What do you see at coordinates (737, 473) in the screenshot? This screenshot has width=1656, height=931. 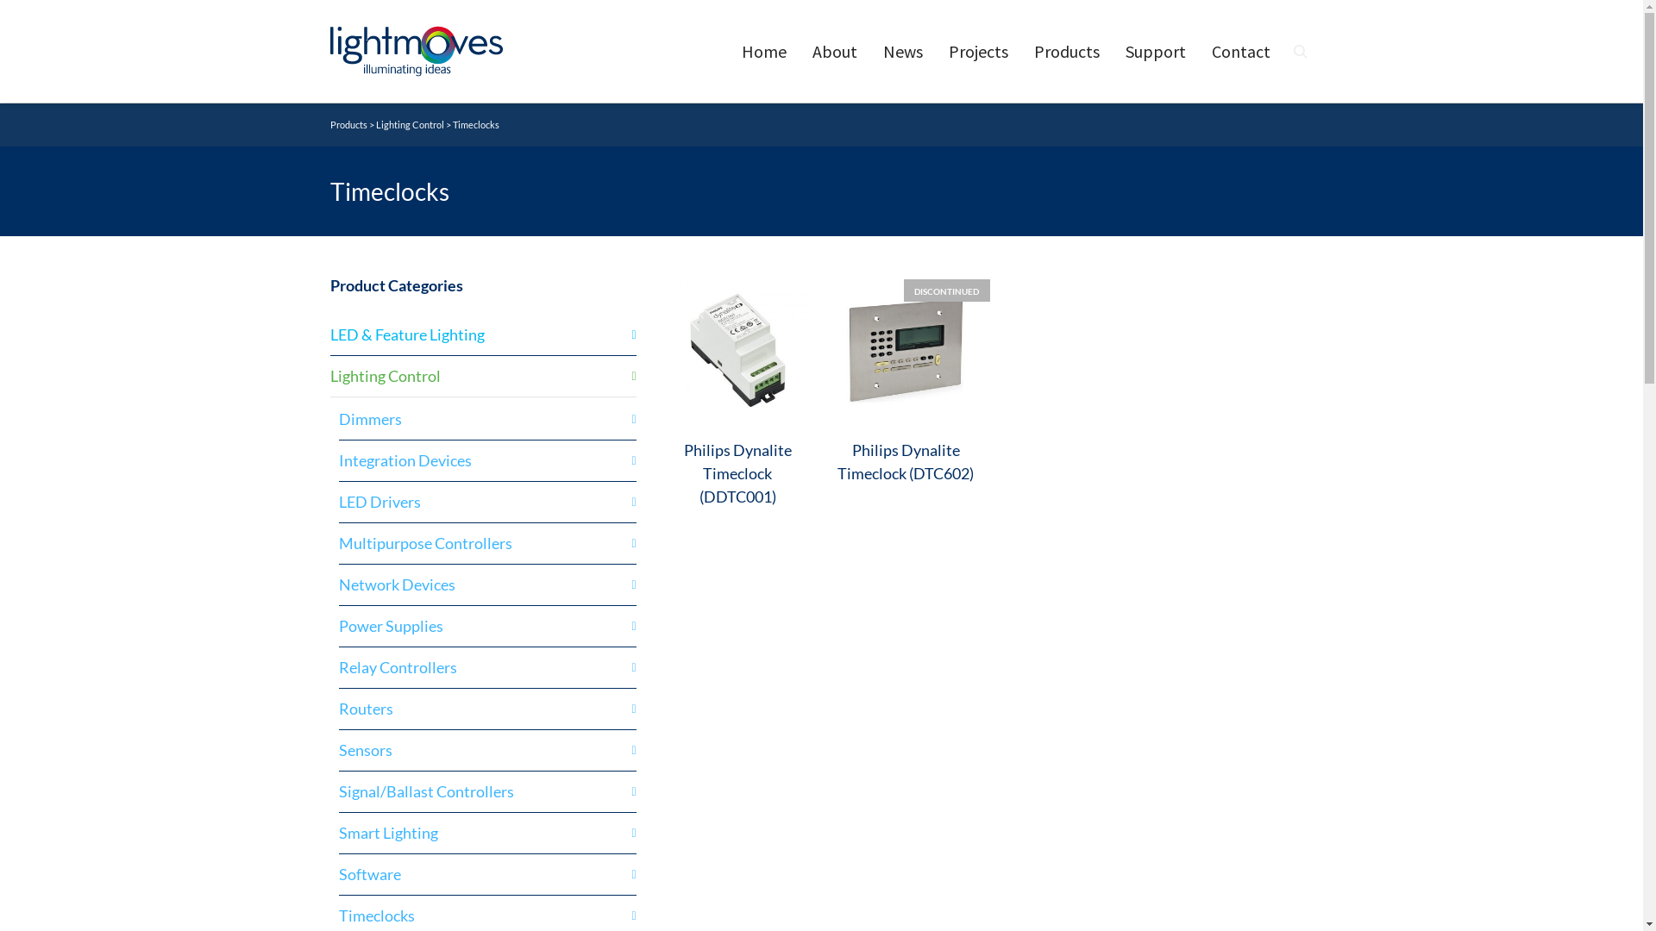 I see `Philips Dynalite Timeclock (DDTC001)` at bounding box center [737, 473].